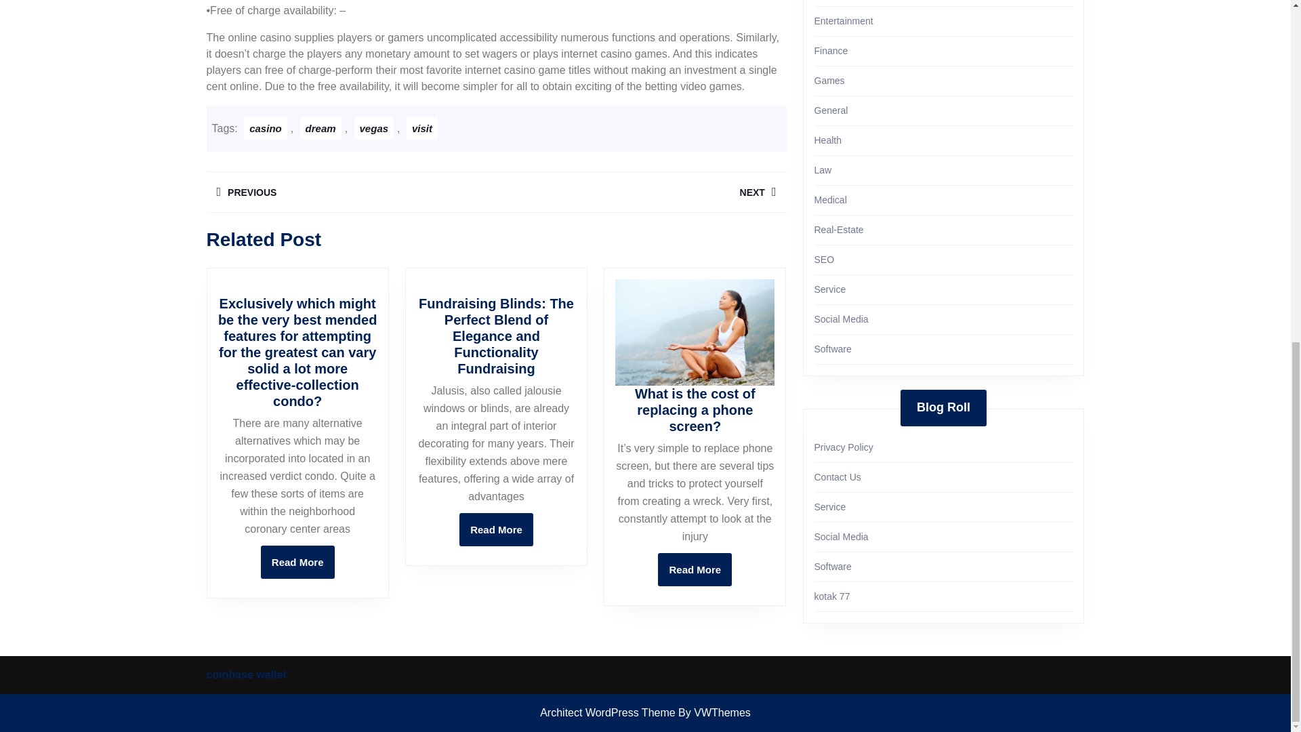  I want to click on Games, so click(266, 128).